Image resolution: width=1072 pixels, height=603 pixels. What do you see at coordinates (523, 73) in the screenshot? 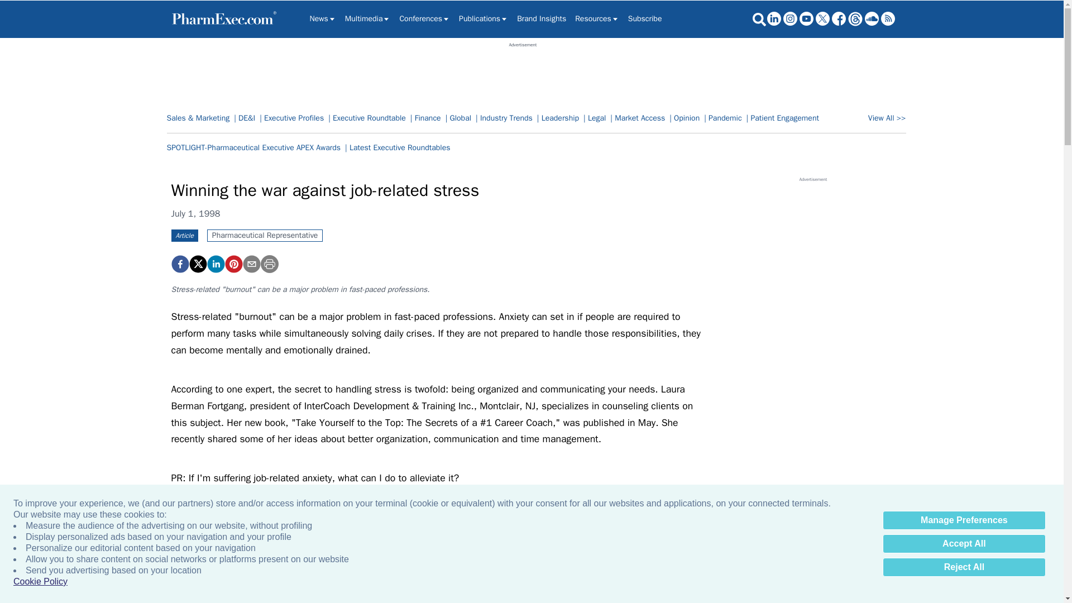
I see `3rd party ad content` at bounding box center [523, 73].